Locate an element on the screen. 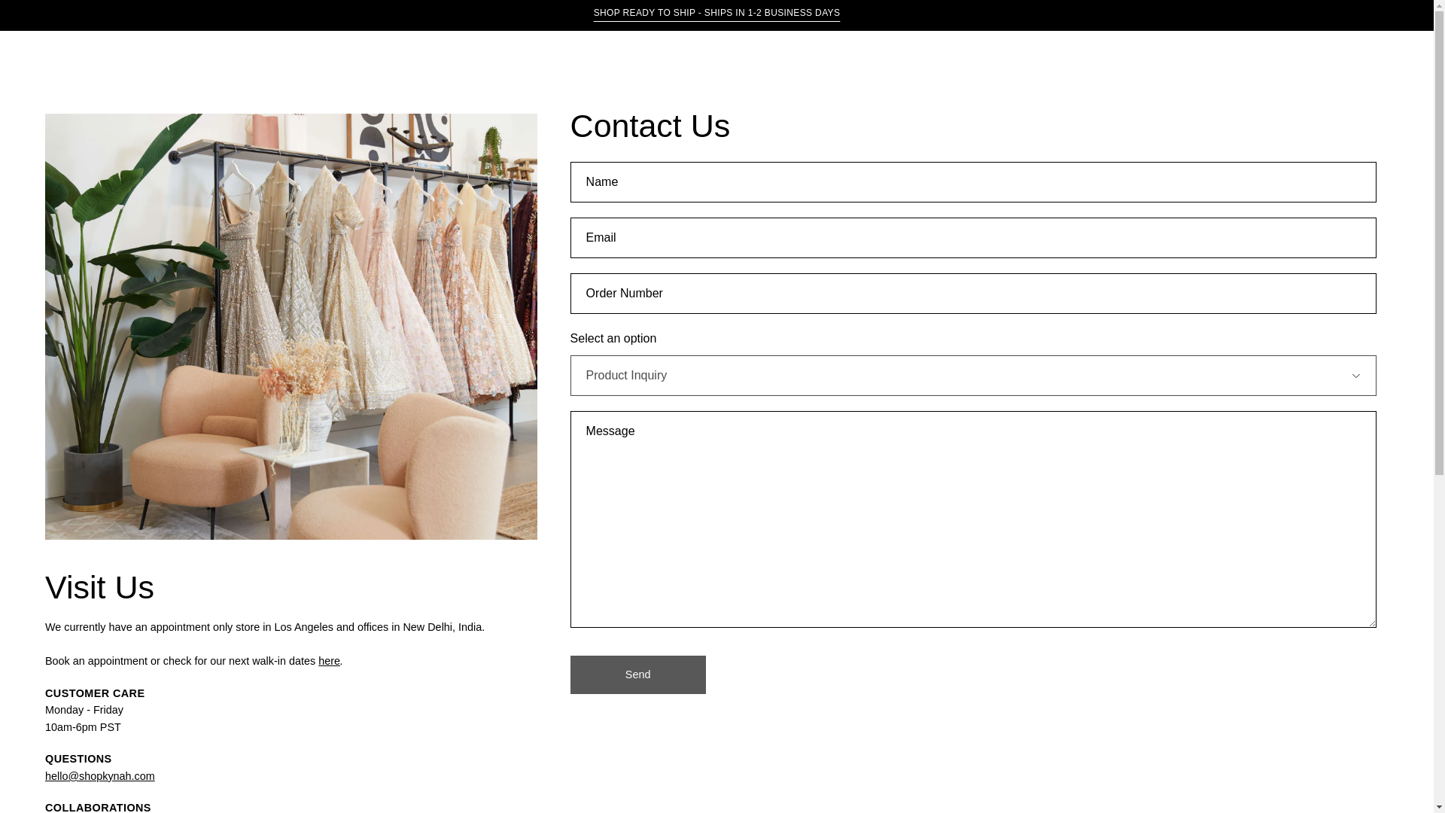 Image resolution: width=1445 pixels, height=813 pixels. Womens Ready to Ship is located at coordinates (717, 15).